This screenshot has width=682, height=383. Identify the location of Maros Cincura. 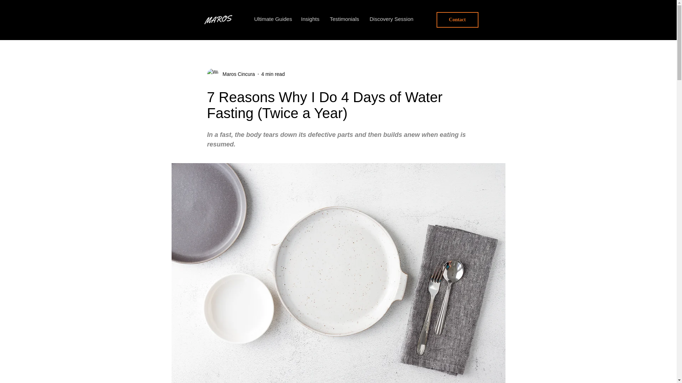
(236, 74).